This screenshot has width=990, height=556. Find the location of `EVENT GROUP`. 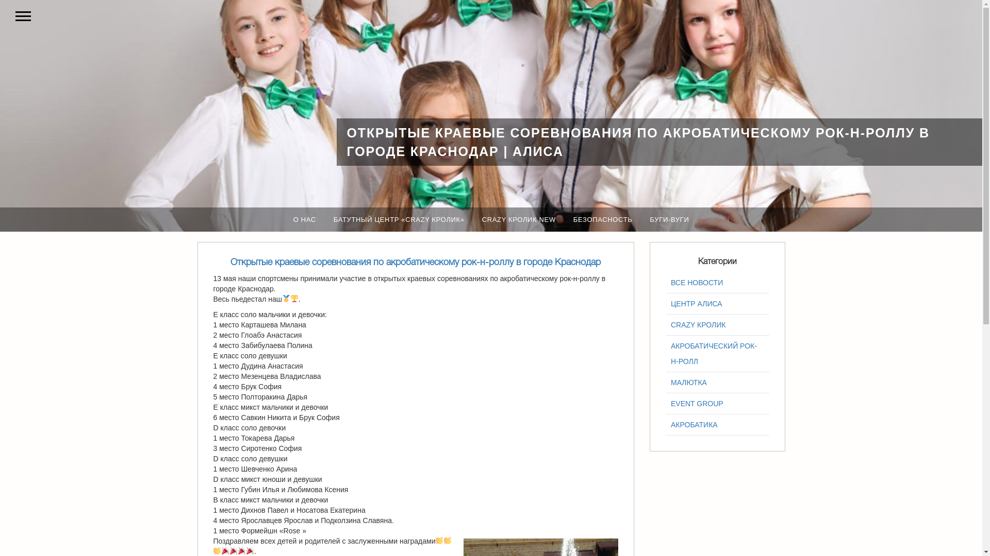

EVENT GROUP is located at coordinates (718, 404).